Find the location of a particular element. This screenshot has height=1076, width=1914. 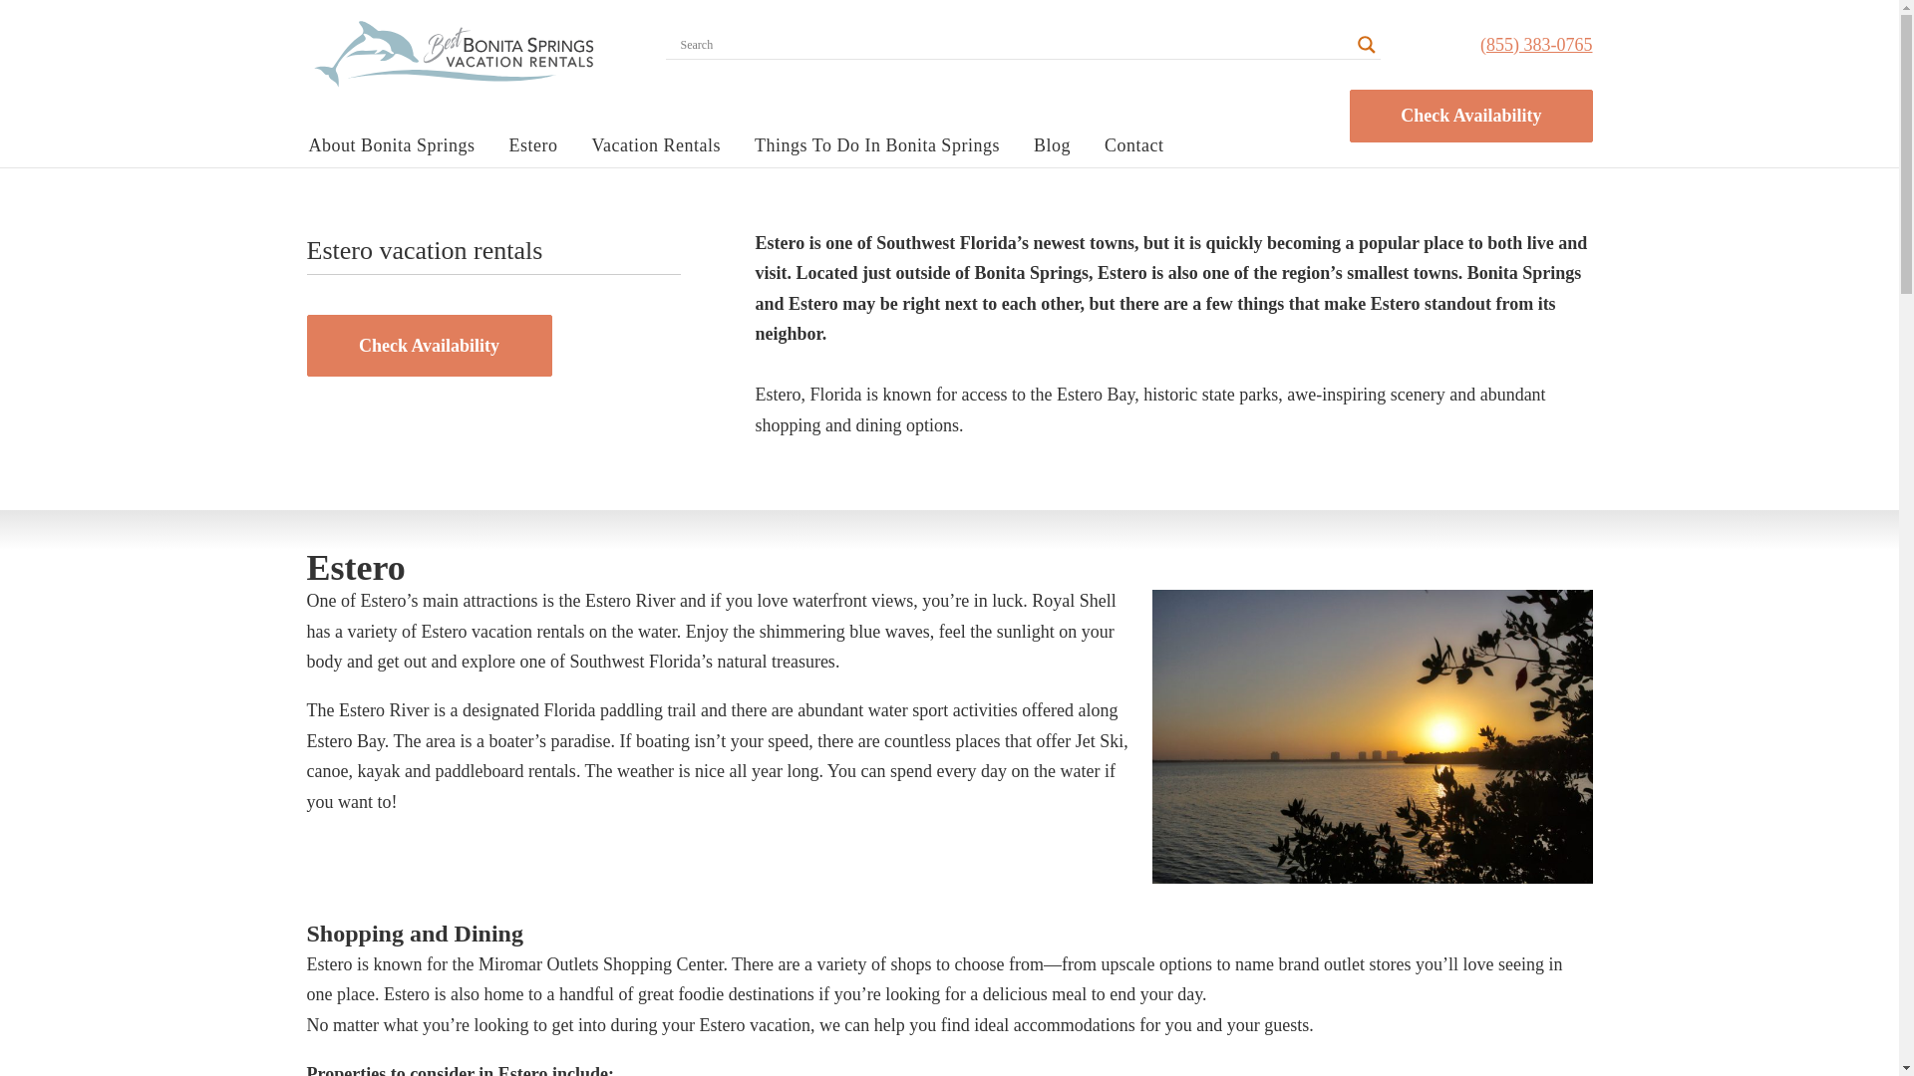

Blog is located at coordinates (1059, 140).